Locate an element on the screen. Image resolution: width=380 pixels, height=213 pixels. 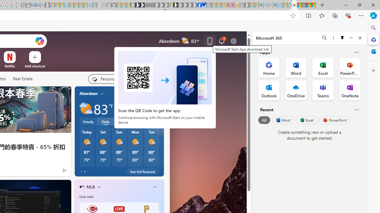
See full forecast is located at coordinates (142, 172).